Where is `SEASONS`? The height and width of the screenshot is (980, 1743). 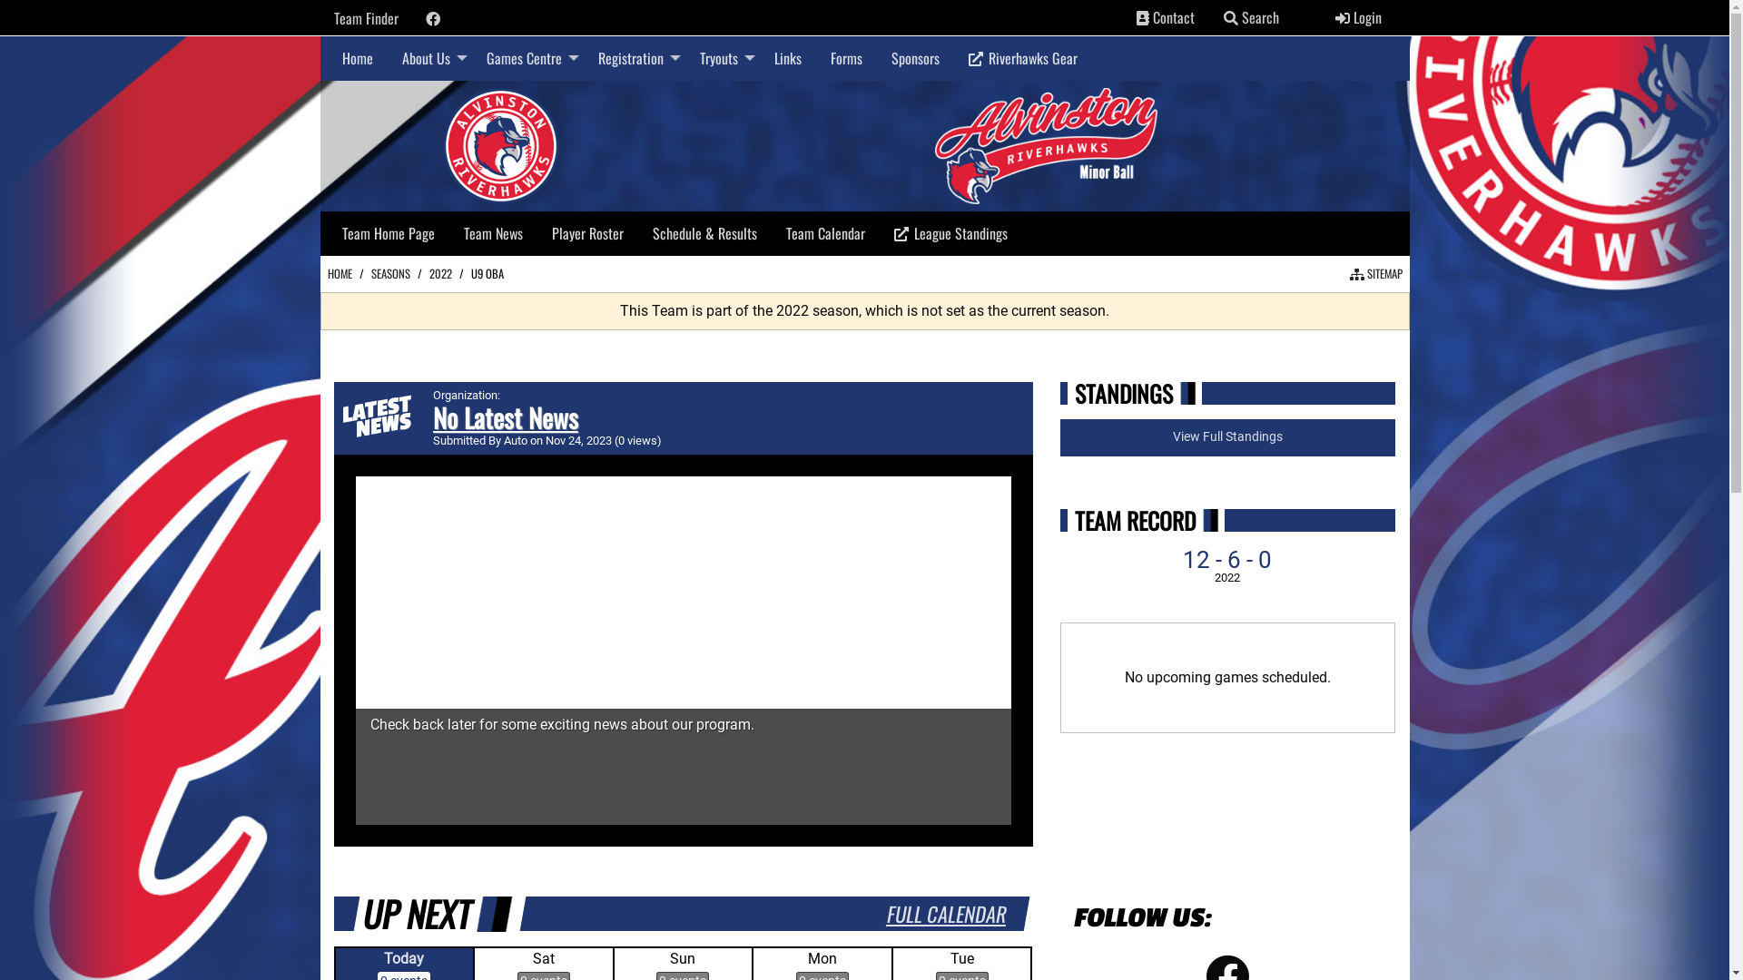 SEASONS is located at coordinates (390, 274).